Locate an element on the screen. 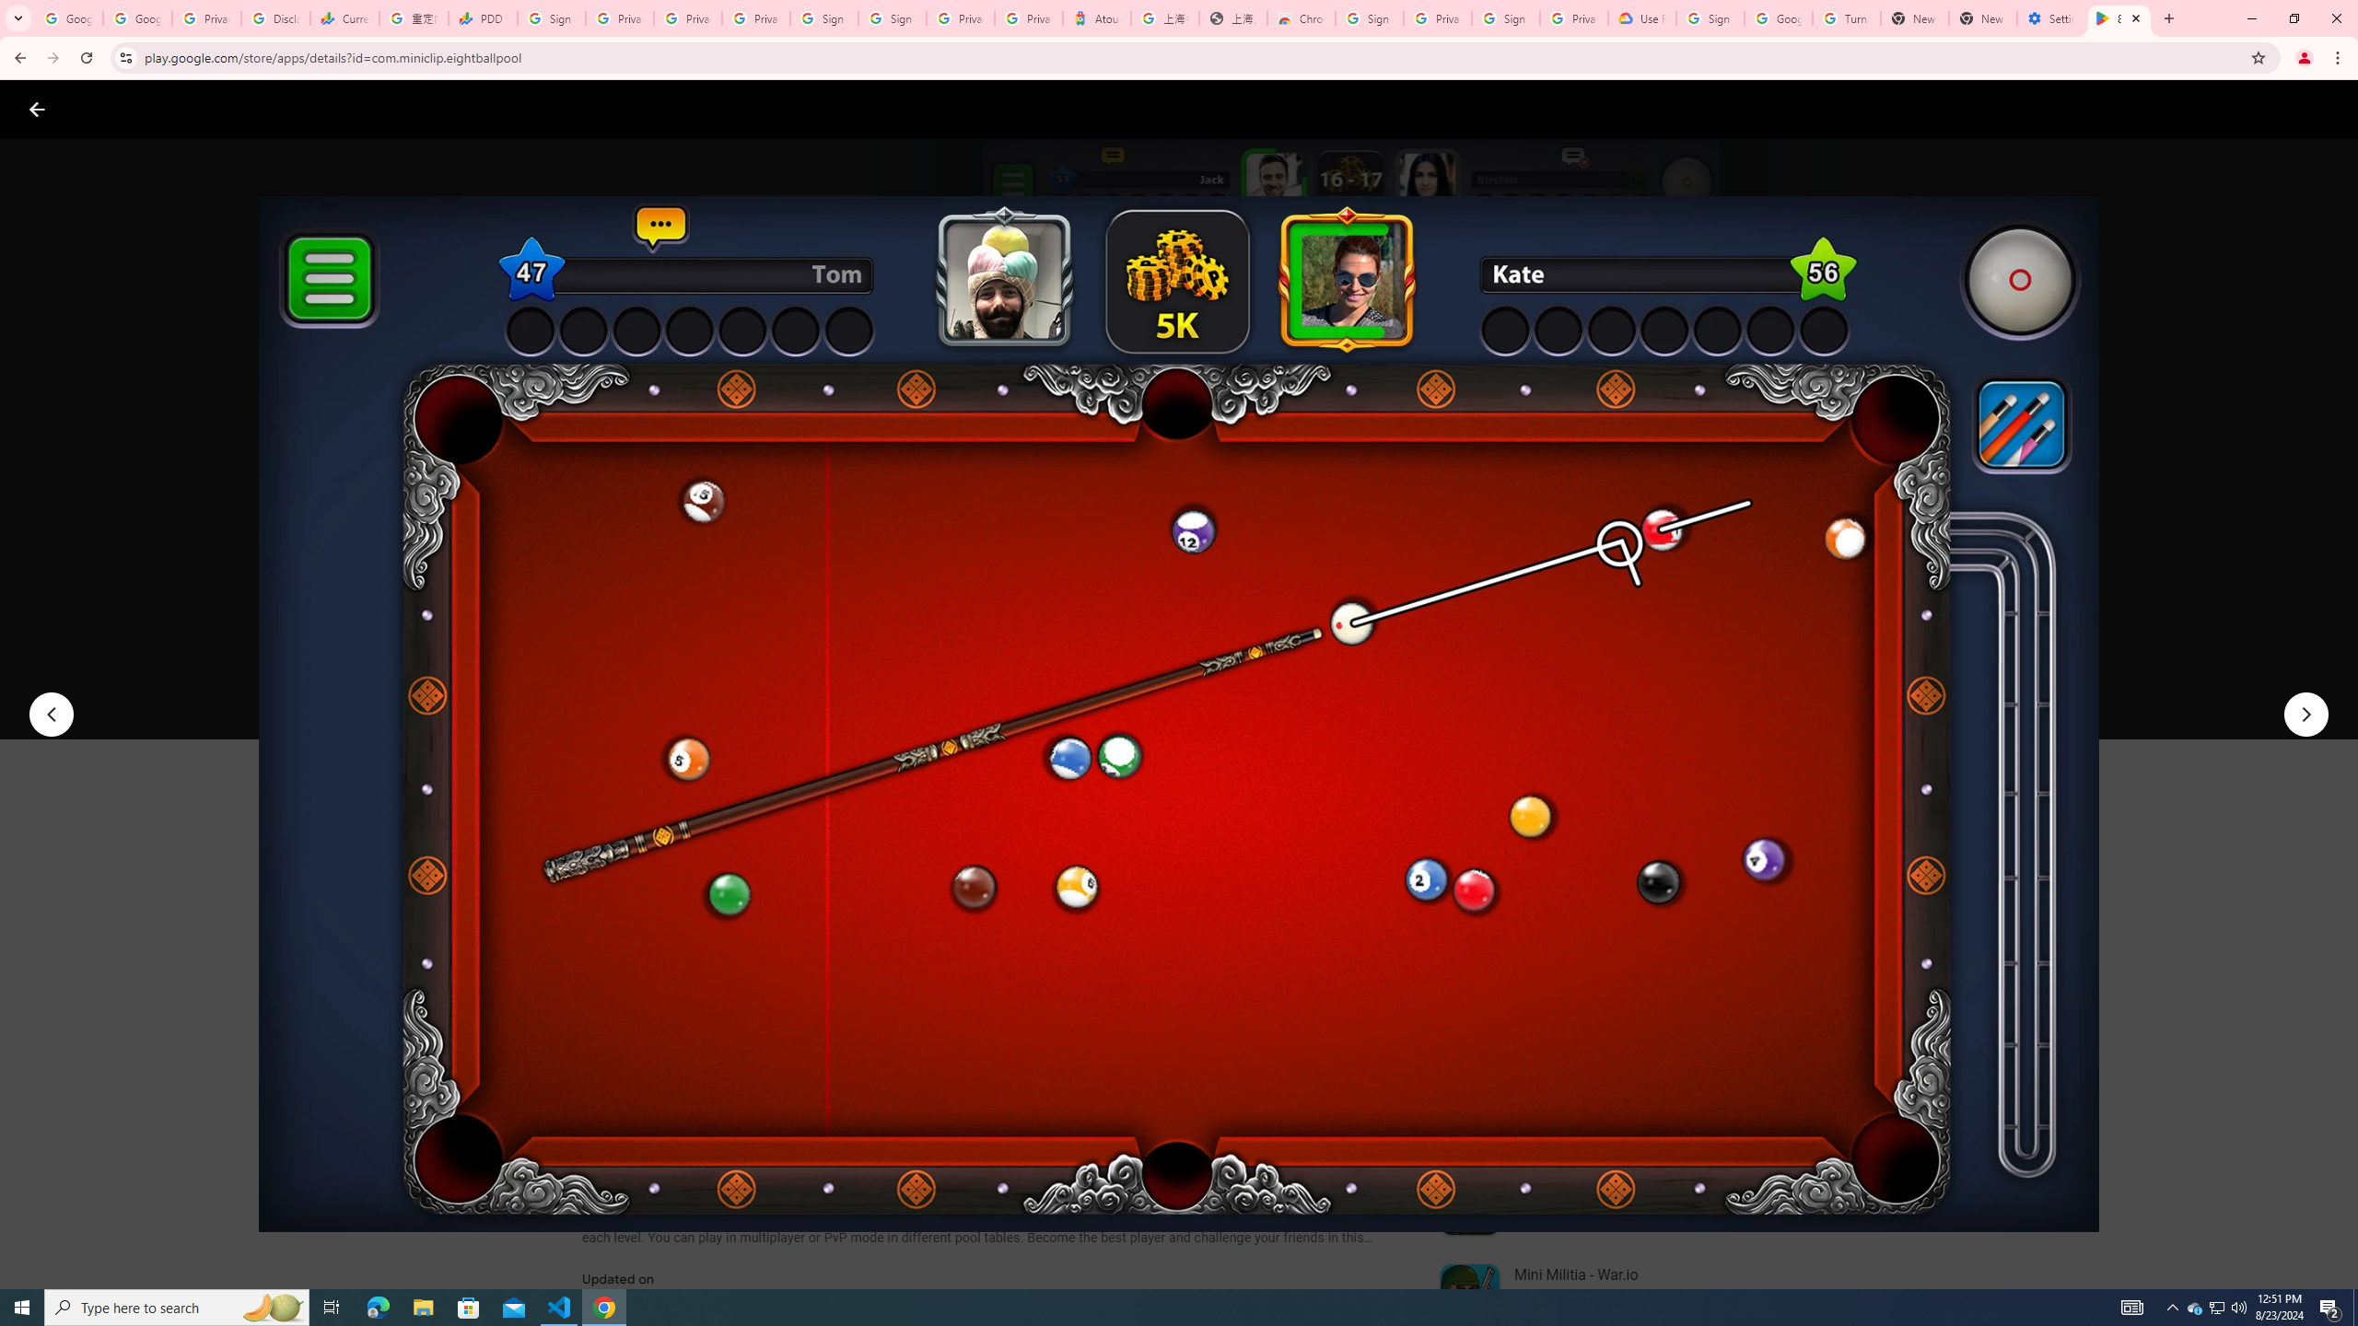 Image resolution: width=2358 pixels, height=1326 pixels. Expand is located at coordinates (1585, 807).